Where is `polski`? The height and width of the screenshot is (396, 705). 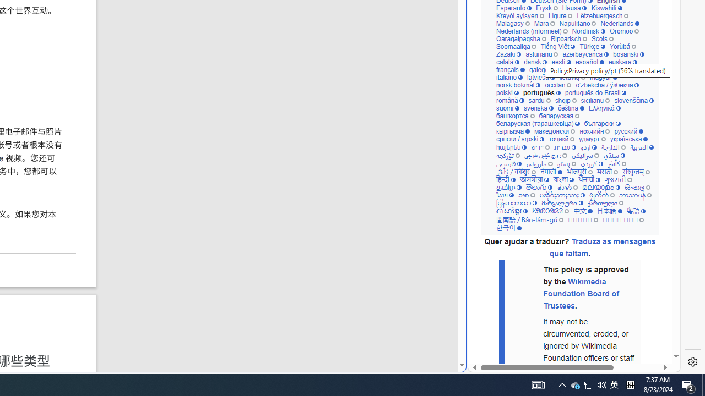 polski is located at coordinates (507, 92).